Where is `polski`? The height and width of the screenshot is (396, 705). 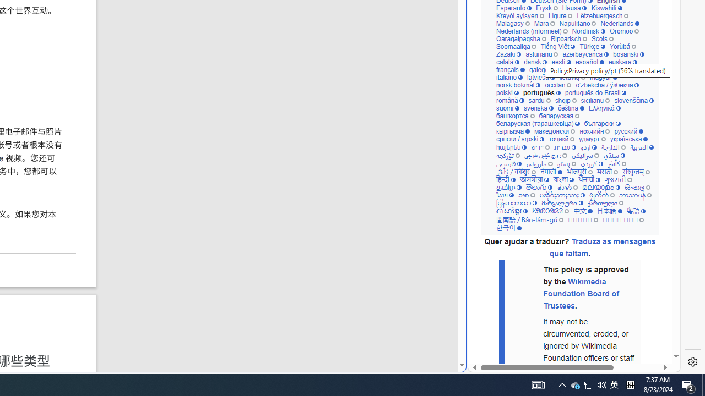 polski is located at coordinates (507, 92).